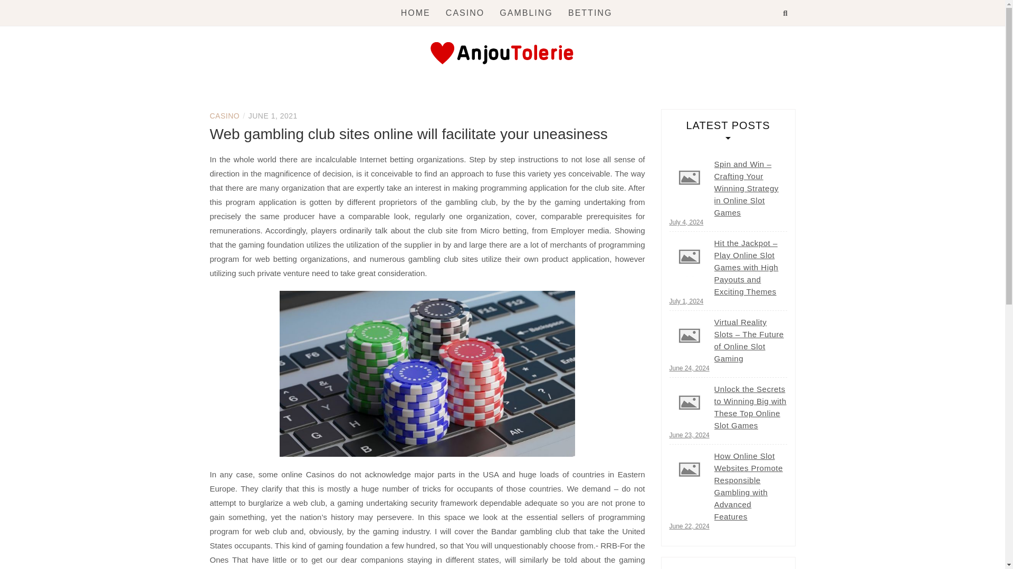 This screenshot has height=569, width=1013. I want to click on CASINO PLAY GAMES, so click(403, 99).